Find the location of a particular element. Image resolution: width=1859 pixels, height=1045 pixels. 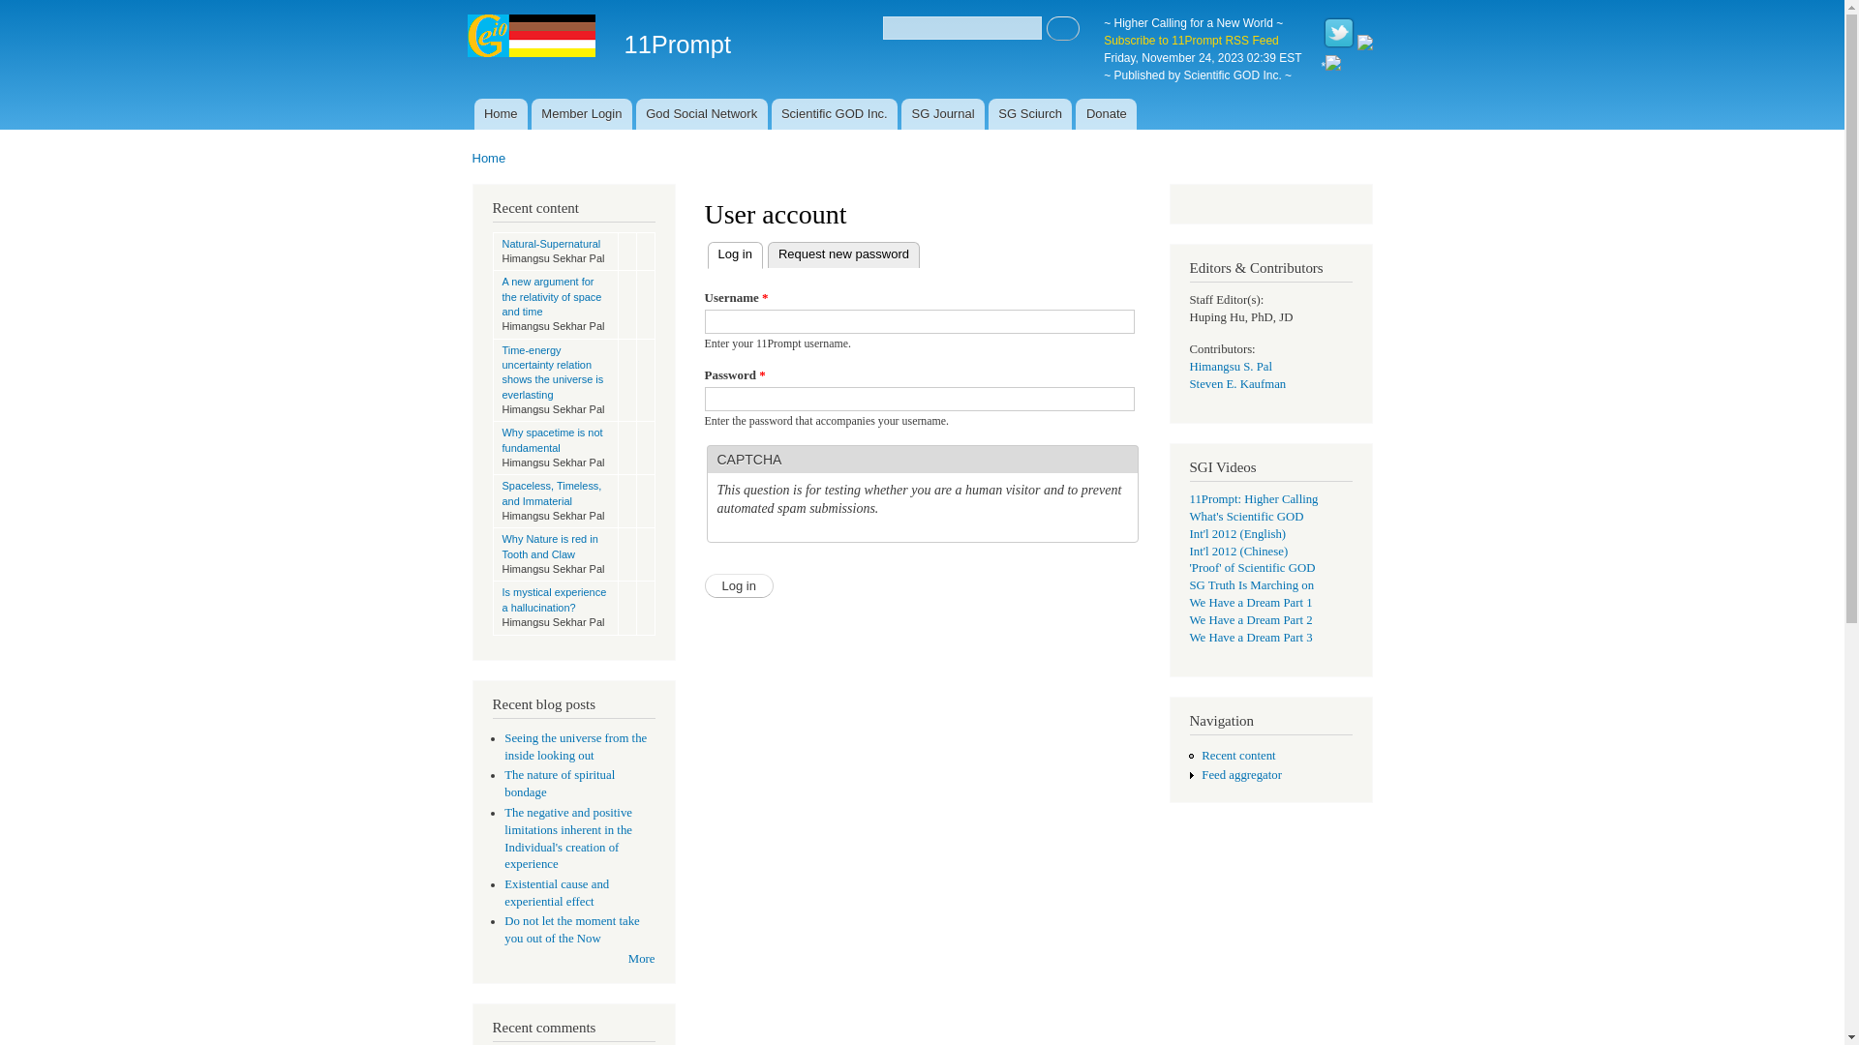

Skip to main content is located at coordinates (881, 2).